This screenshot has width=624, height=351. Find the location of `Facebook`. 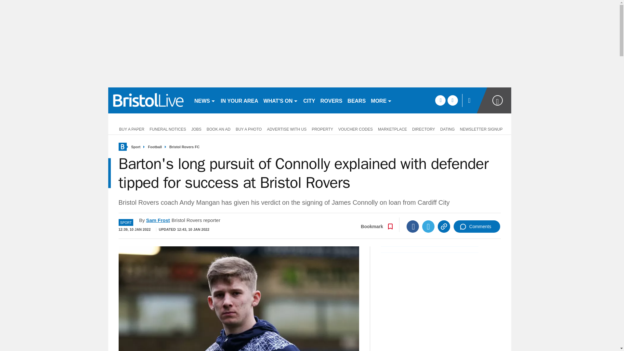

Facebook is located at coordinates (413, 227).